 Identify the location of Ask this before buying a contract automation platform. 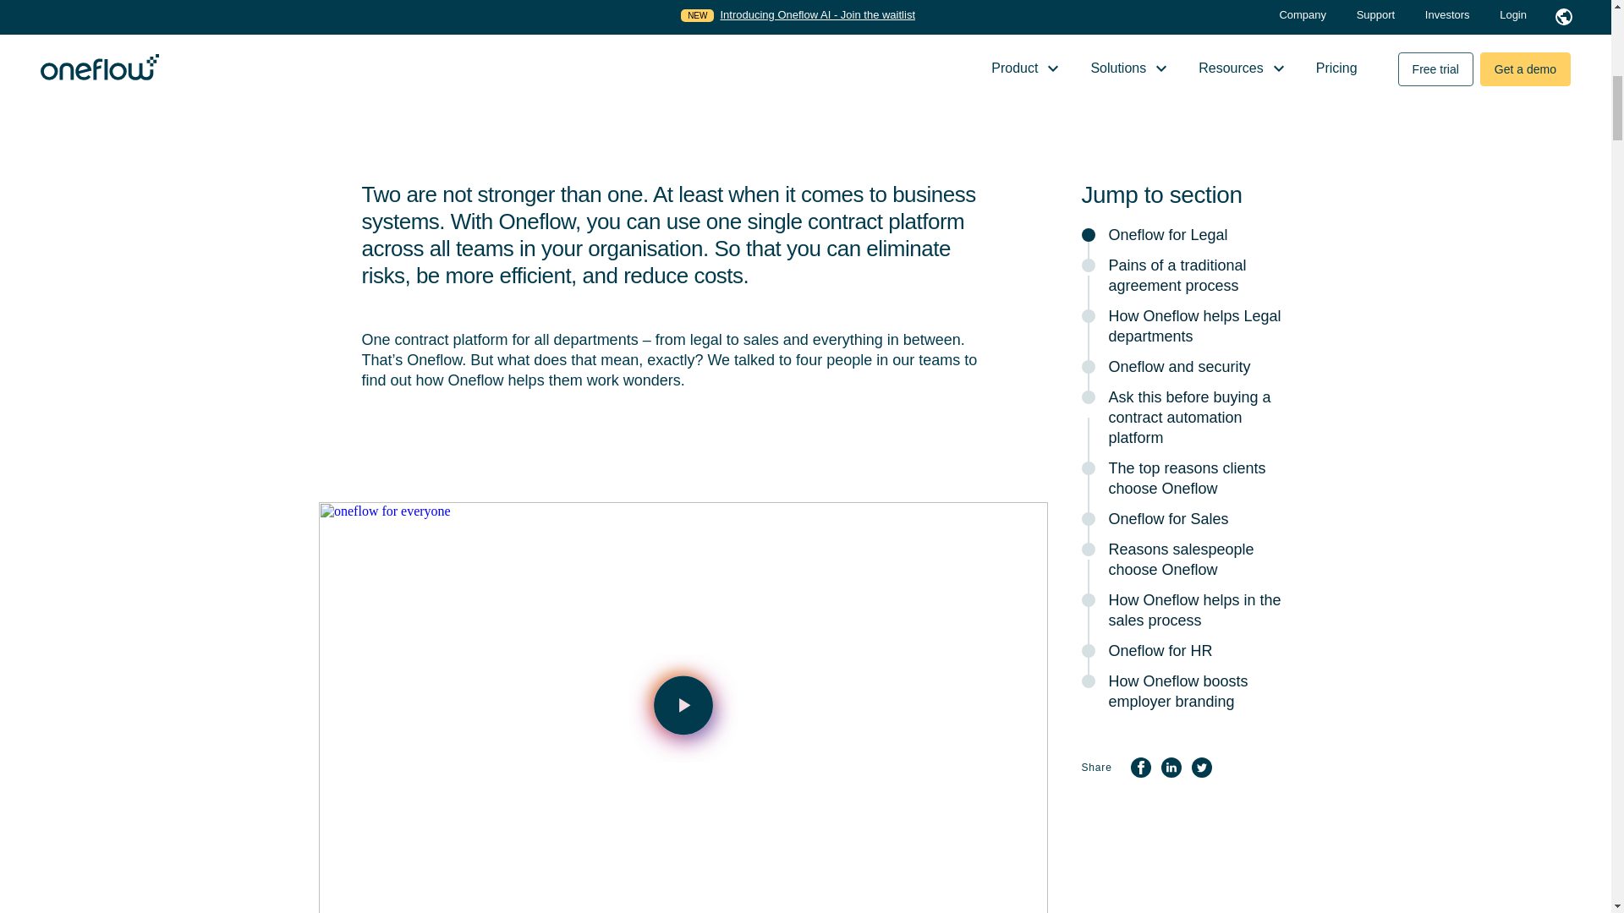
(1187, 418).